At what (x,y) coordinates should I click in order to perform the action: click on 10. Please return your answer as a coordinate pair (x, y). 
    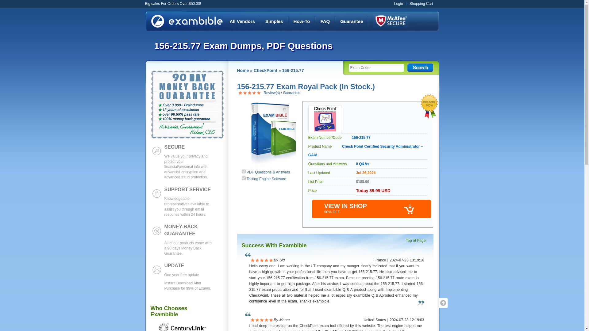
    Looking at the image, I should click on (244, 178).